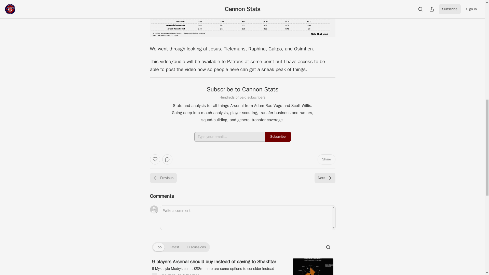 The width and height of the screenshot is (489, 275). Describe the element at coordinates (174, 247) in the screenshot. I see `Latest` at that location.